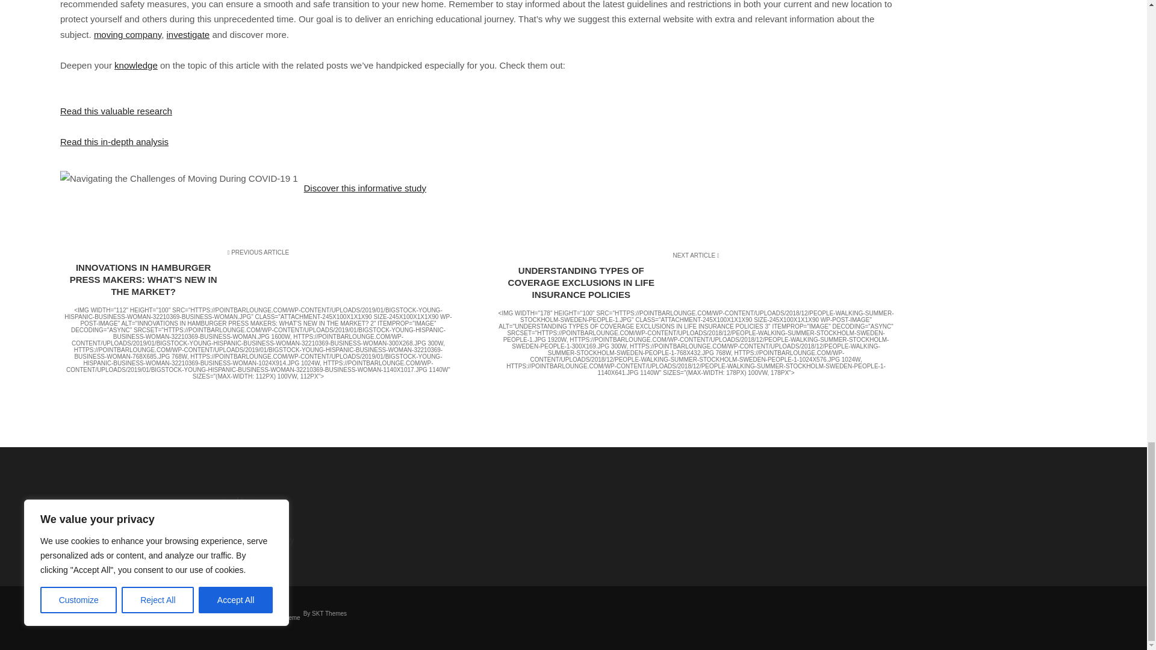 The width and height of the screenshot is (1156, 650). Describe the element at coordinates (128, 34) in the screenshot. I see `moving company` at that location.